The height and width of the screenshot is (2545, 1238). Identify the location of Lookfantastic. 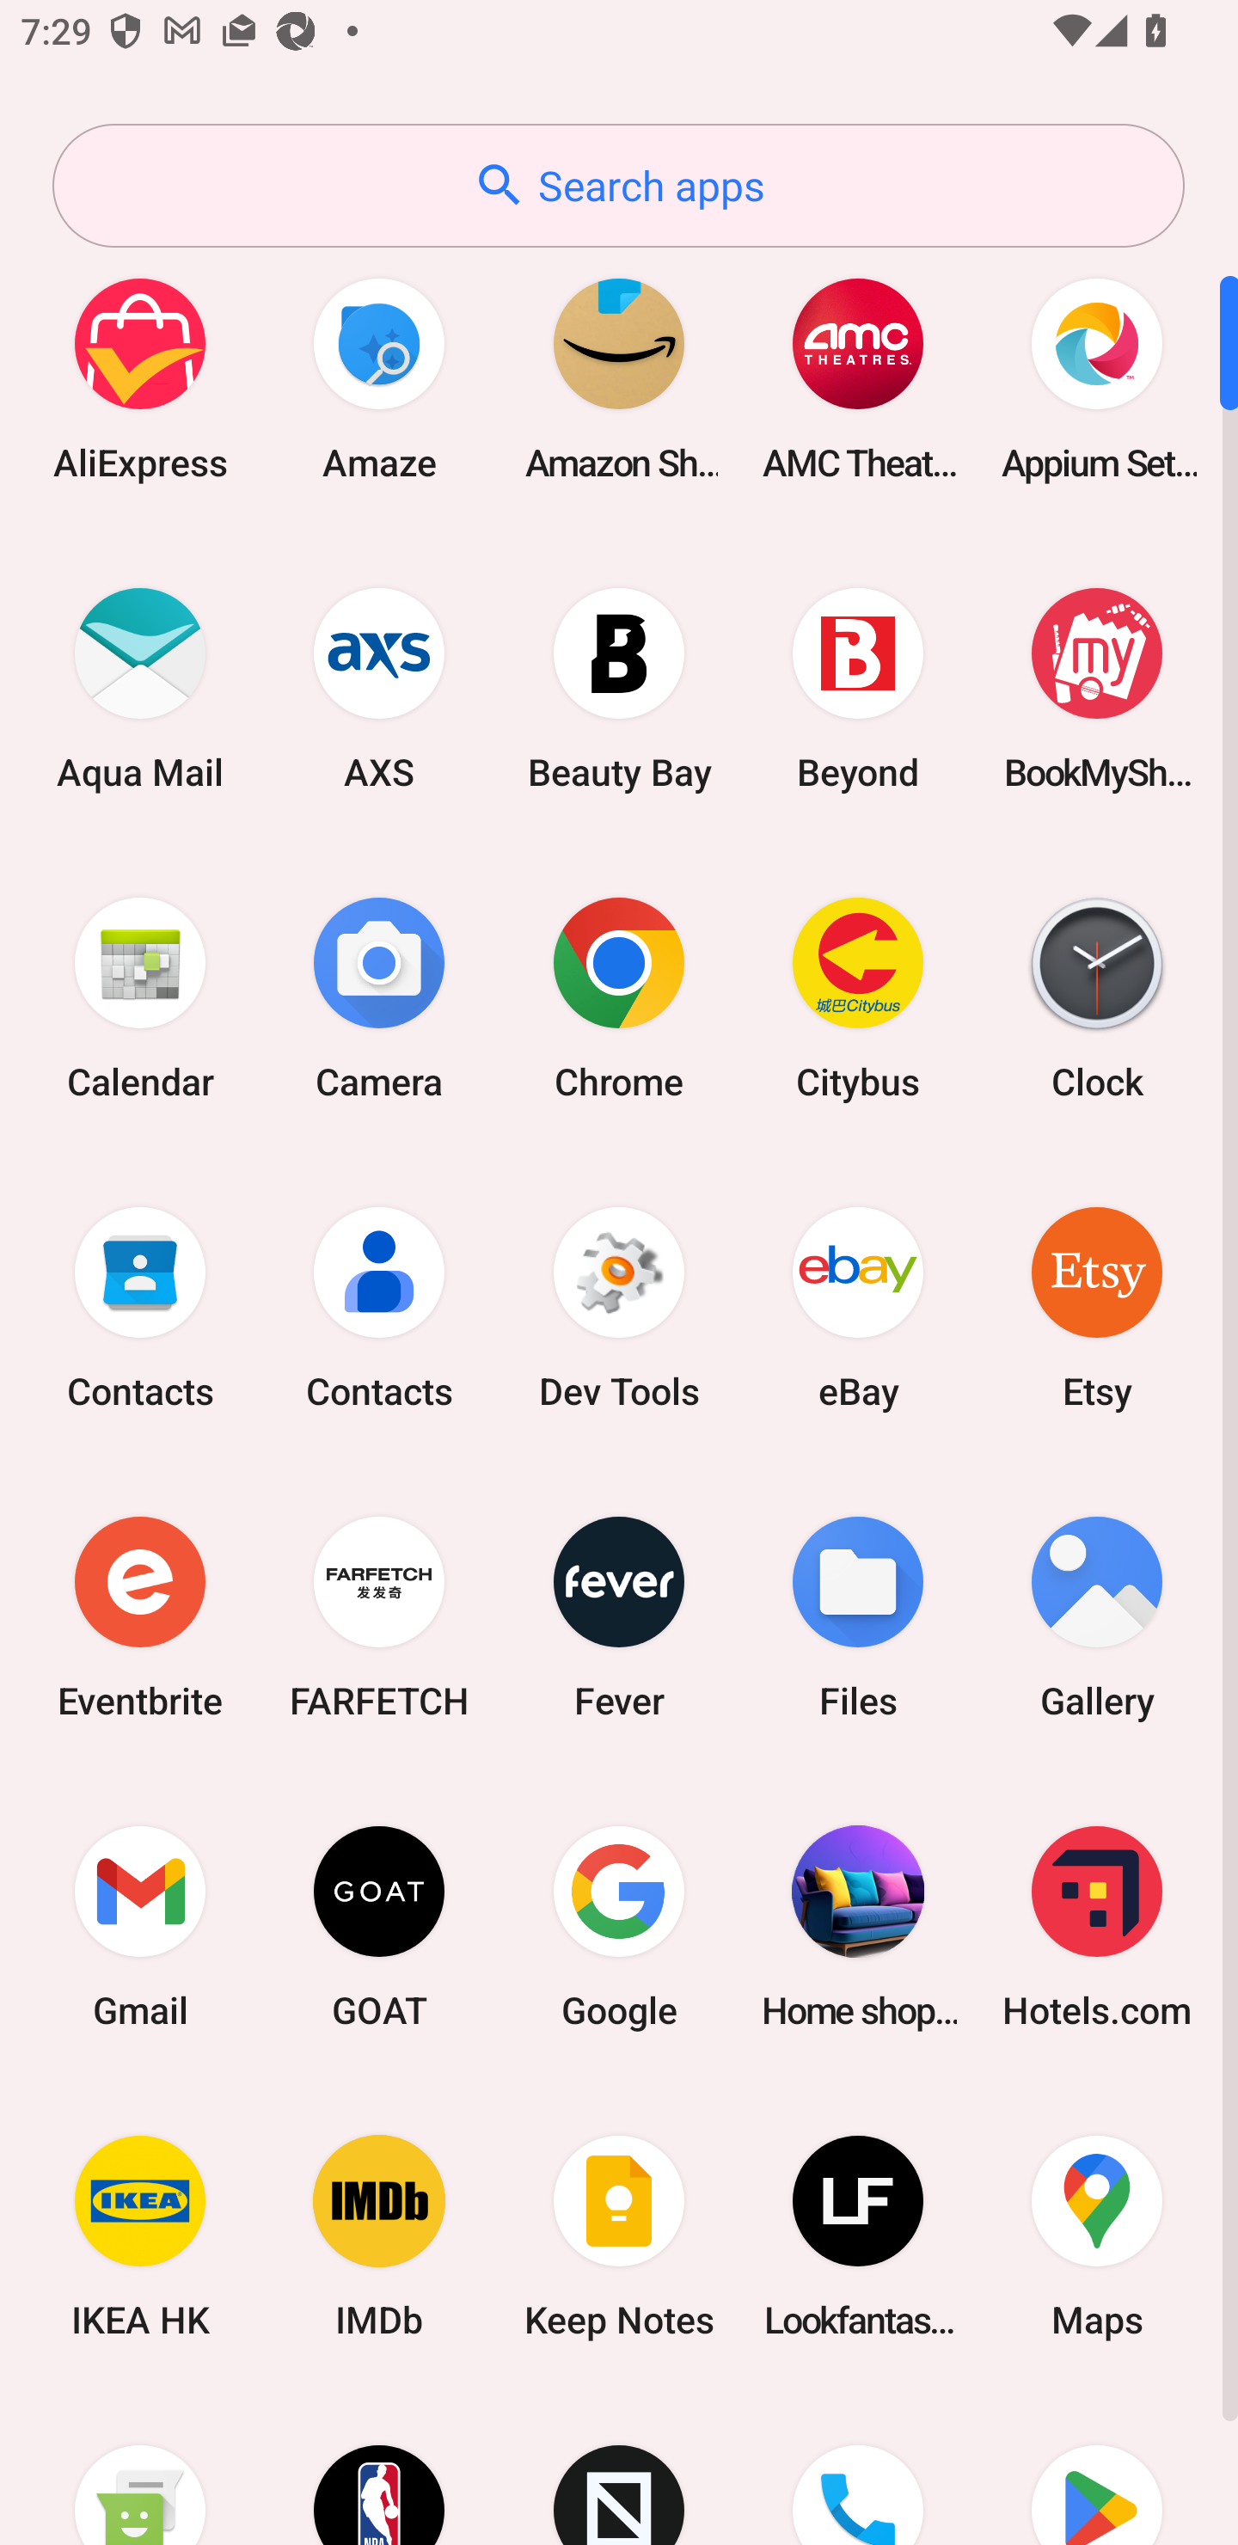
(858, 2237).